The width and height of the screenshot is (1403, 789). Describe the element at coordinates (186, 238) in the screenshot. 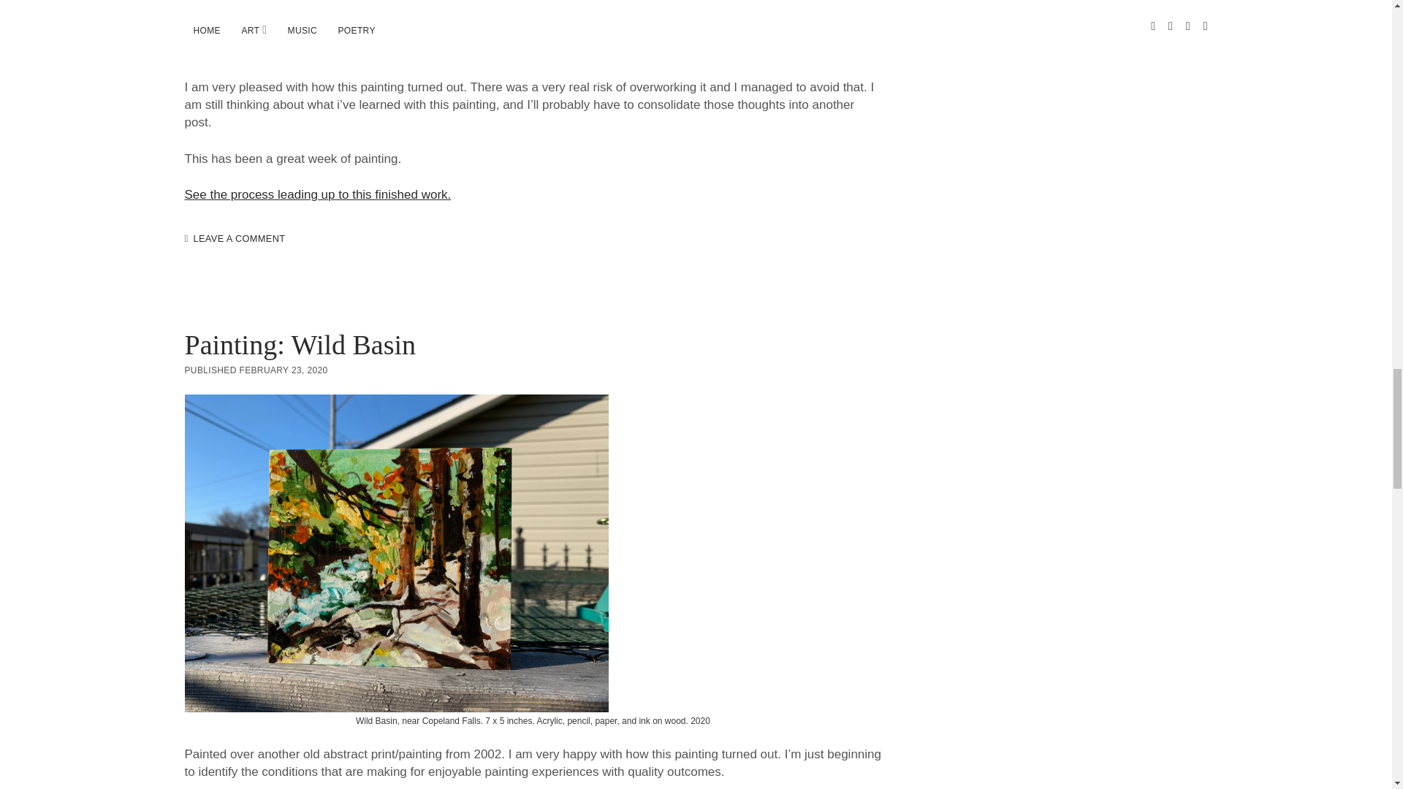

I see `comment icon` at that location.